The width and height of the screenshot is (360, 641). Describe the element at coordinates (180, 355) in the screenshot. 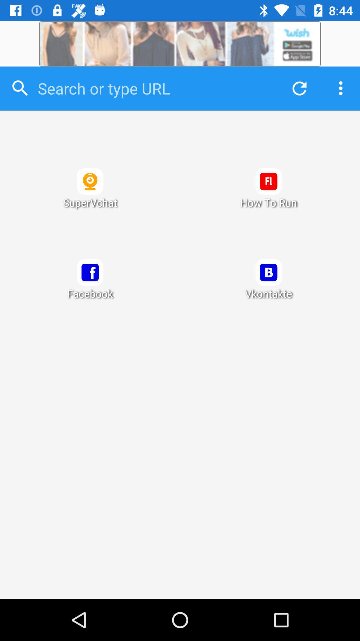

I see `entire clickable area` at that location.